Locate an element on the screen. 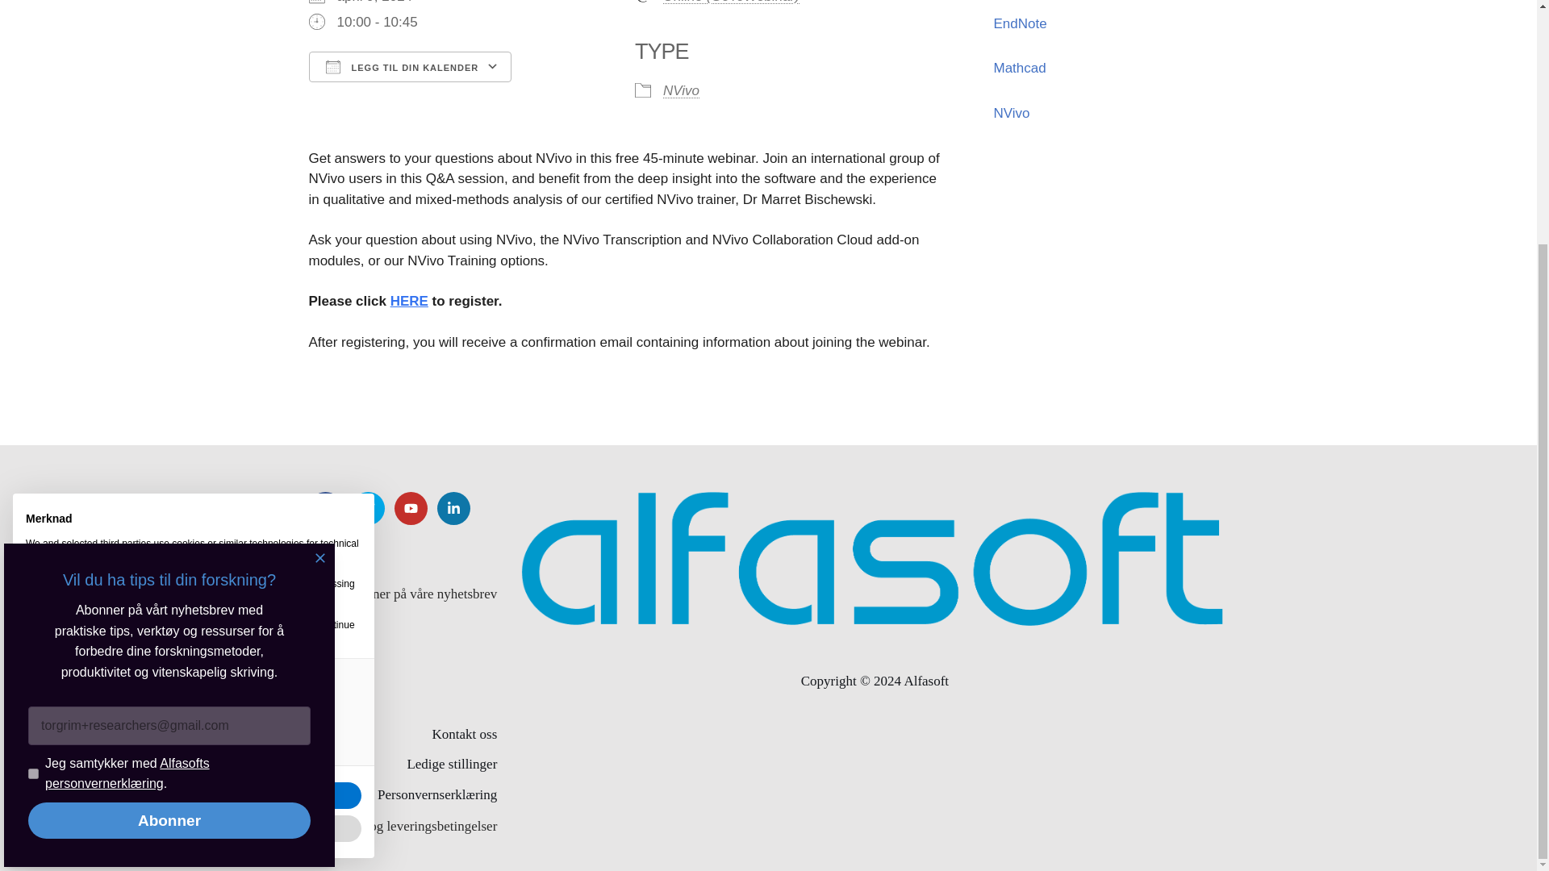  false is located at coordinates (45, 352).